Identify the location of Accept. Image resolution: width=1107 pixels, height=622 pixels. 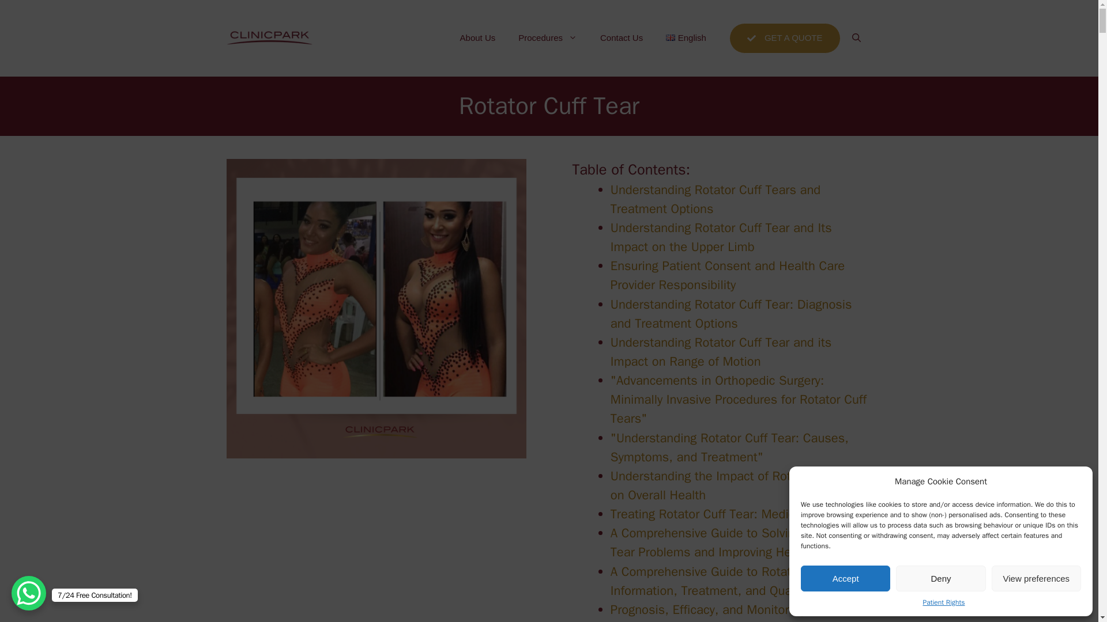
(845, 578).